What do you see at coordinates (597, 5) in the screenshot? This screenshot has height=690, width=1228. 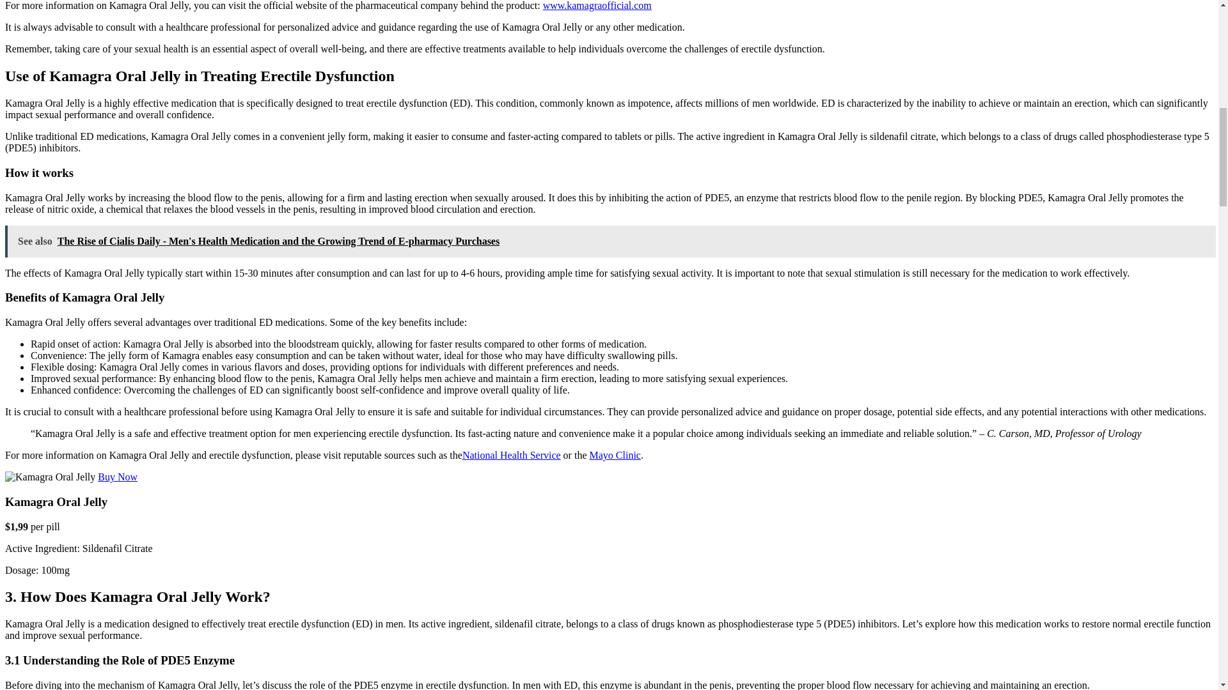 I see `www.kamagraofficial.com` at bounding box center [597, 5].